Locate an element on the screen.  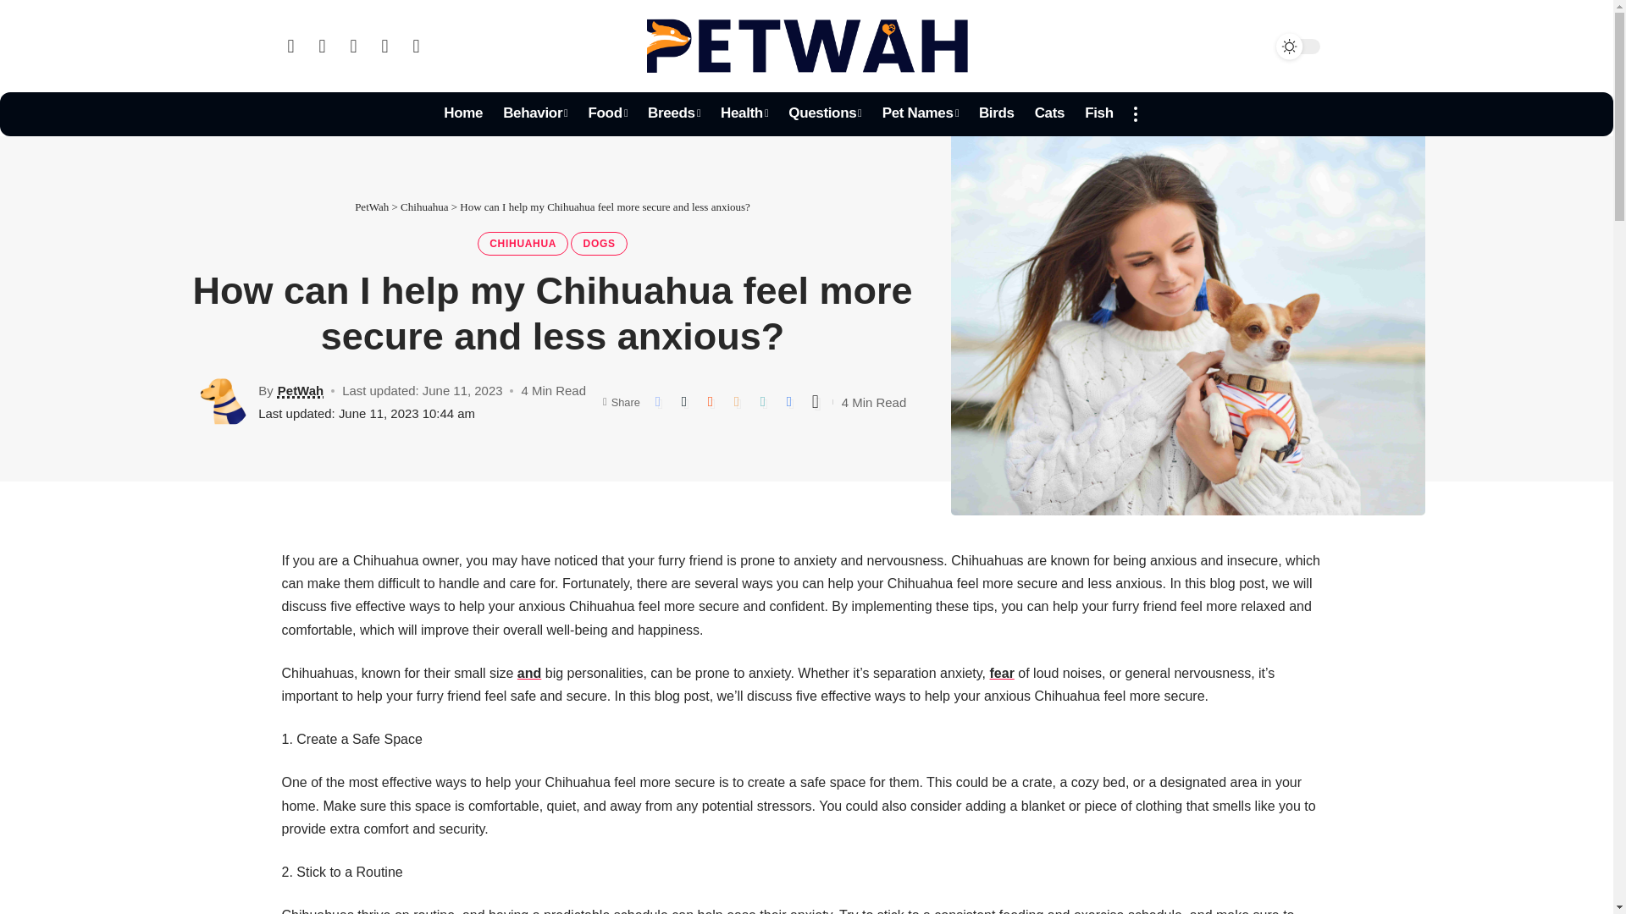
Birds is located at coordinates (996, 113).